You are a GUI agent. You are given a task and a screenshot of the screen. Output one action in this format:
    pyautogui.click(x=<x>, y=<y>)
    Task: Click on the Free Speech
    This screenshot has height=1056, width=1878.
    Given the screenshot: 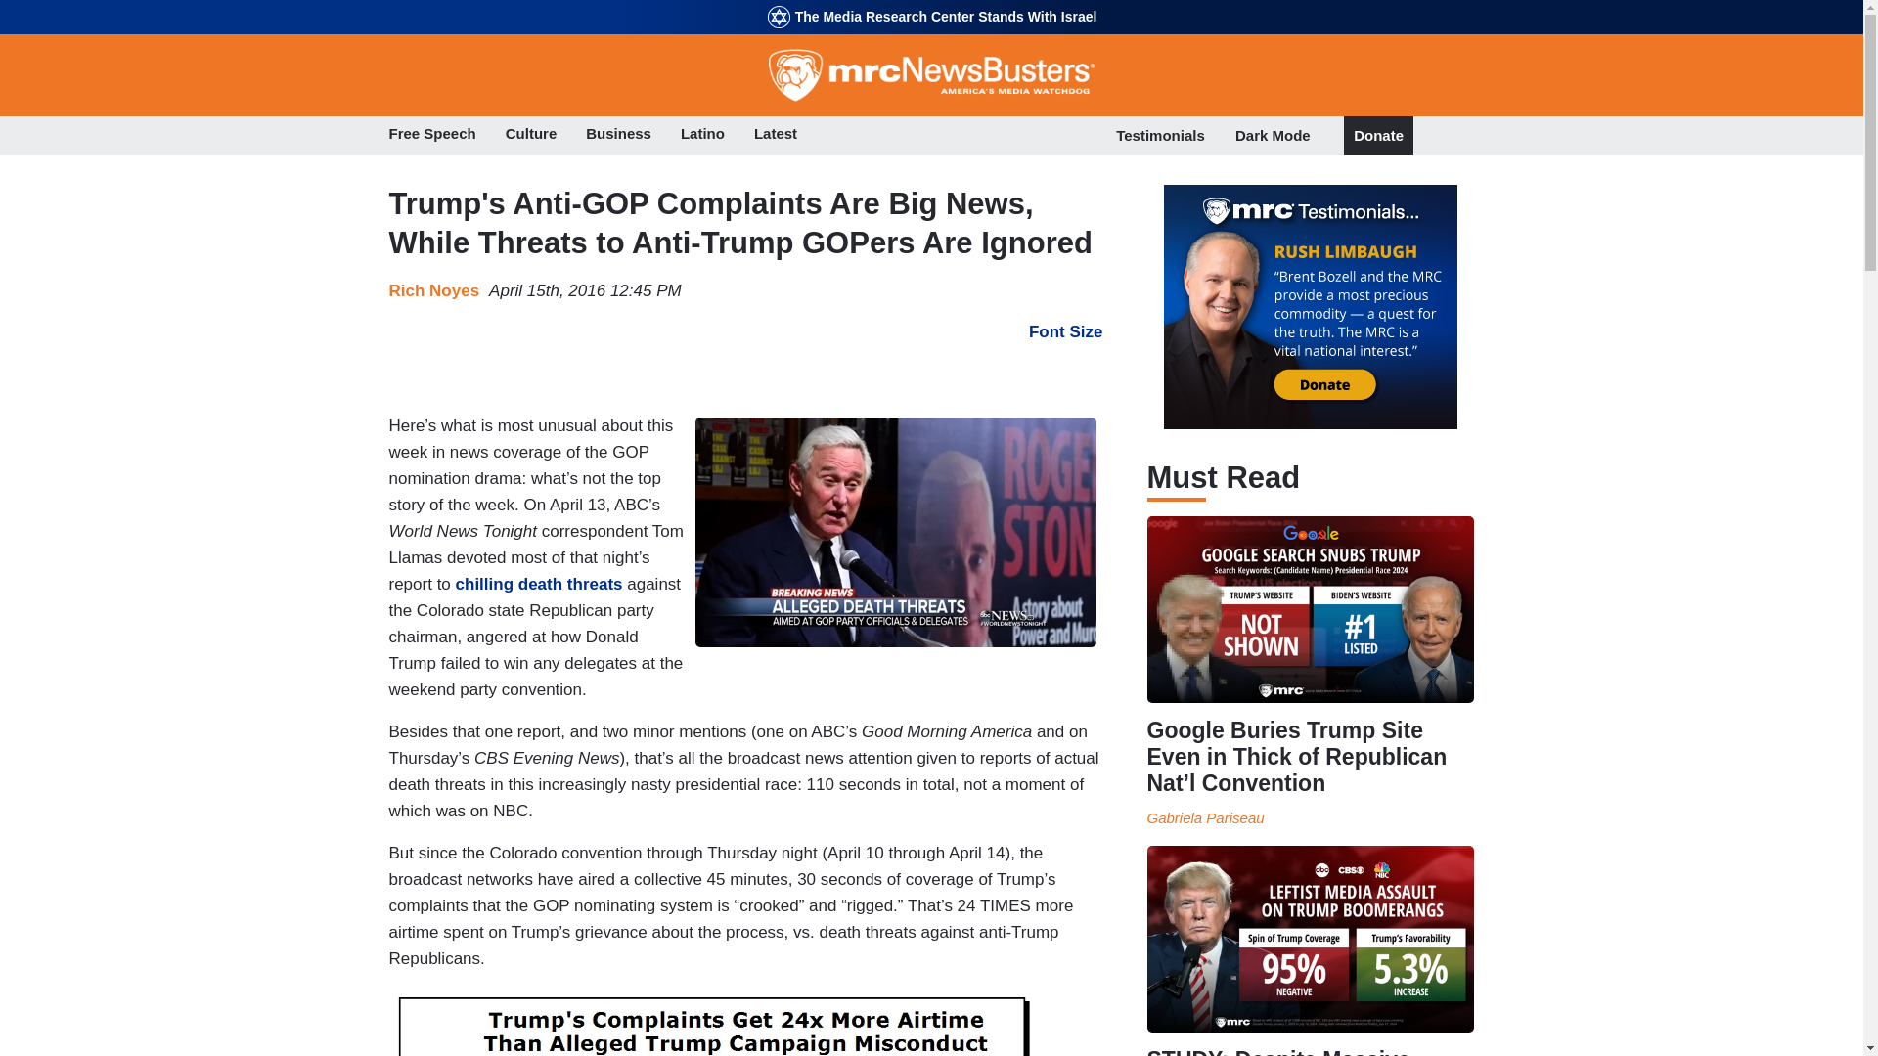 What is the action you would take?
    pyautogui.click(x=432, y=135)
    